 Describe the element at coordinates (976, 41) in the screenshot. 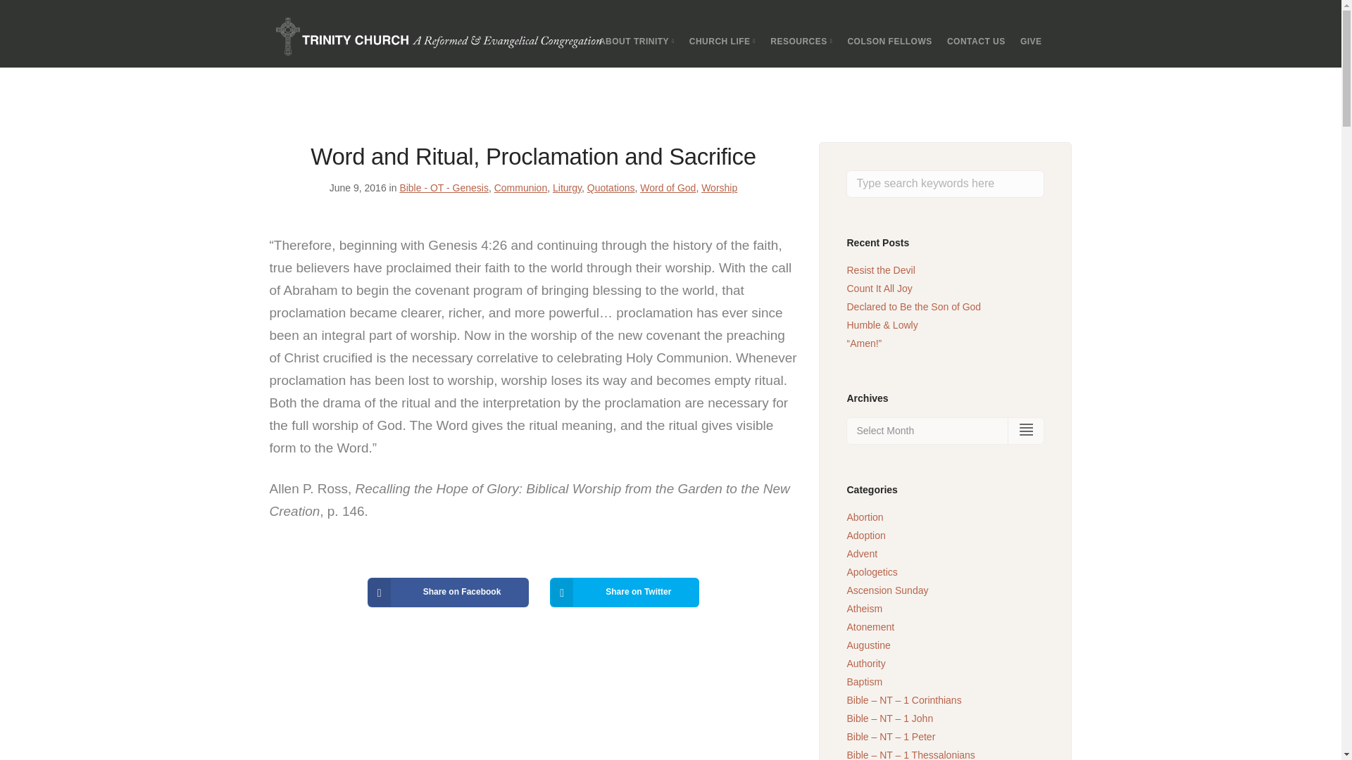

I see `CONTACT US` at that location.